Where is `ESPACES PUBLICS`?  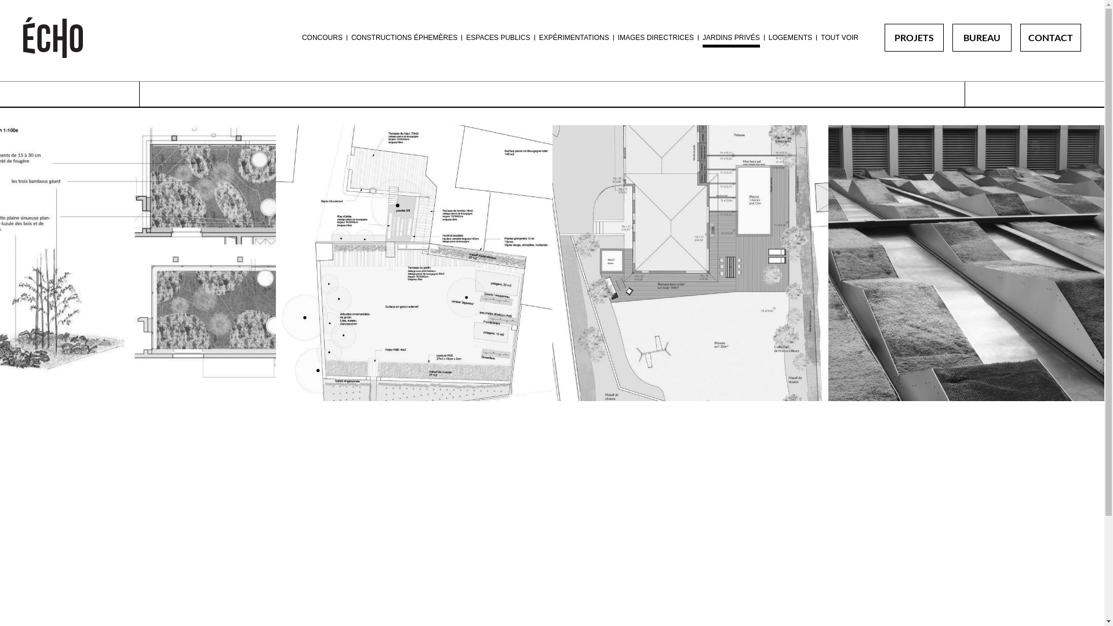
ESPACES PUBLICS is located at coordinates (498, 38).